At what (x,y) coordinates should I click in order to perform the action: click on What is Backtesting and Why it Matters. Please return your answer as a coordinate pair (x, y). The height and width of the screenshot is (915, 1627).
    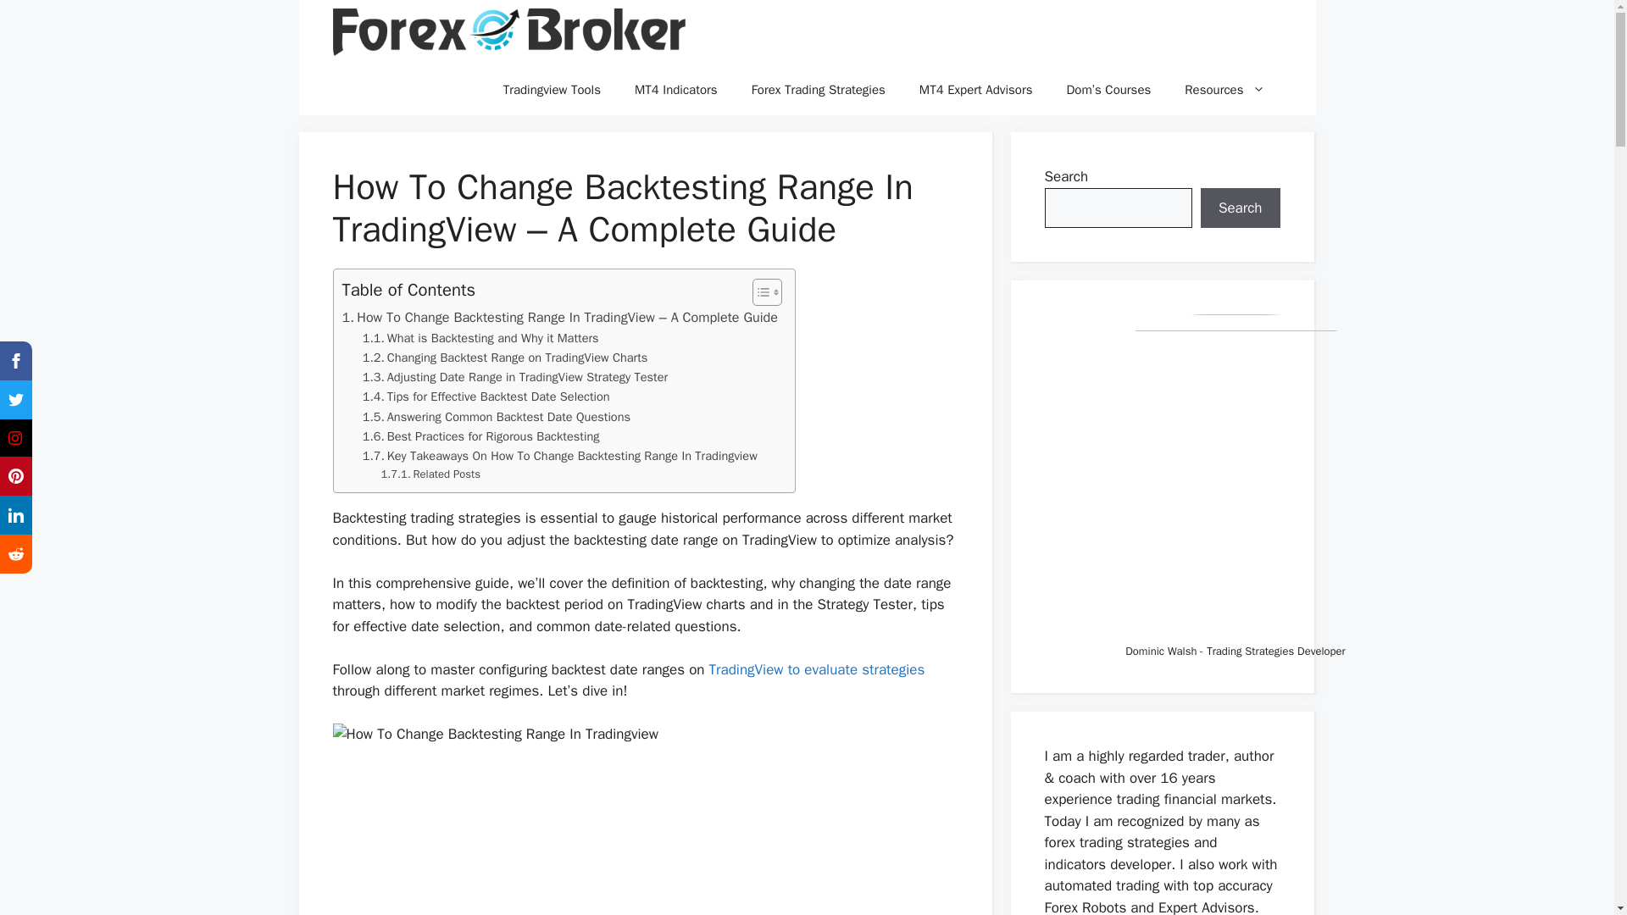
    Looking at the image, I should click on (480, 338).